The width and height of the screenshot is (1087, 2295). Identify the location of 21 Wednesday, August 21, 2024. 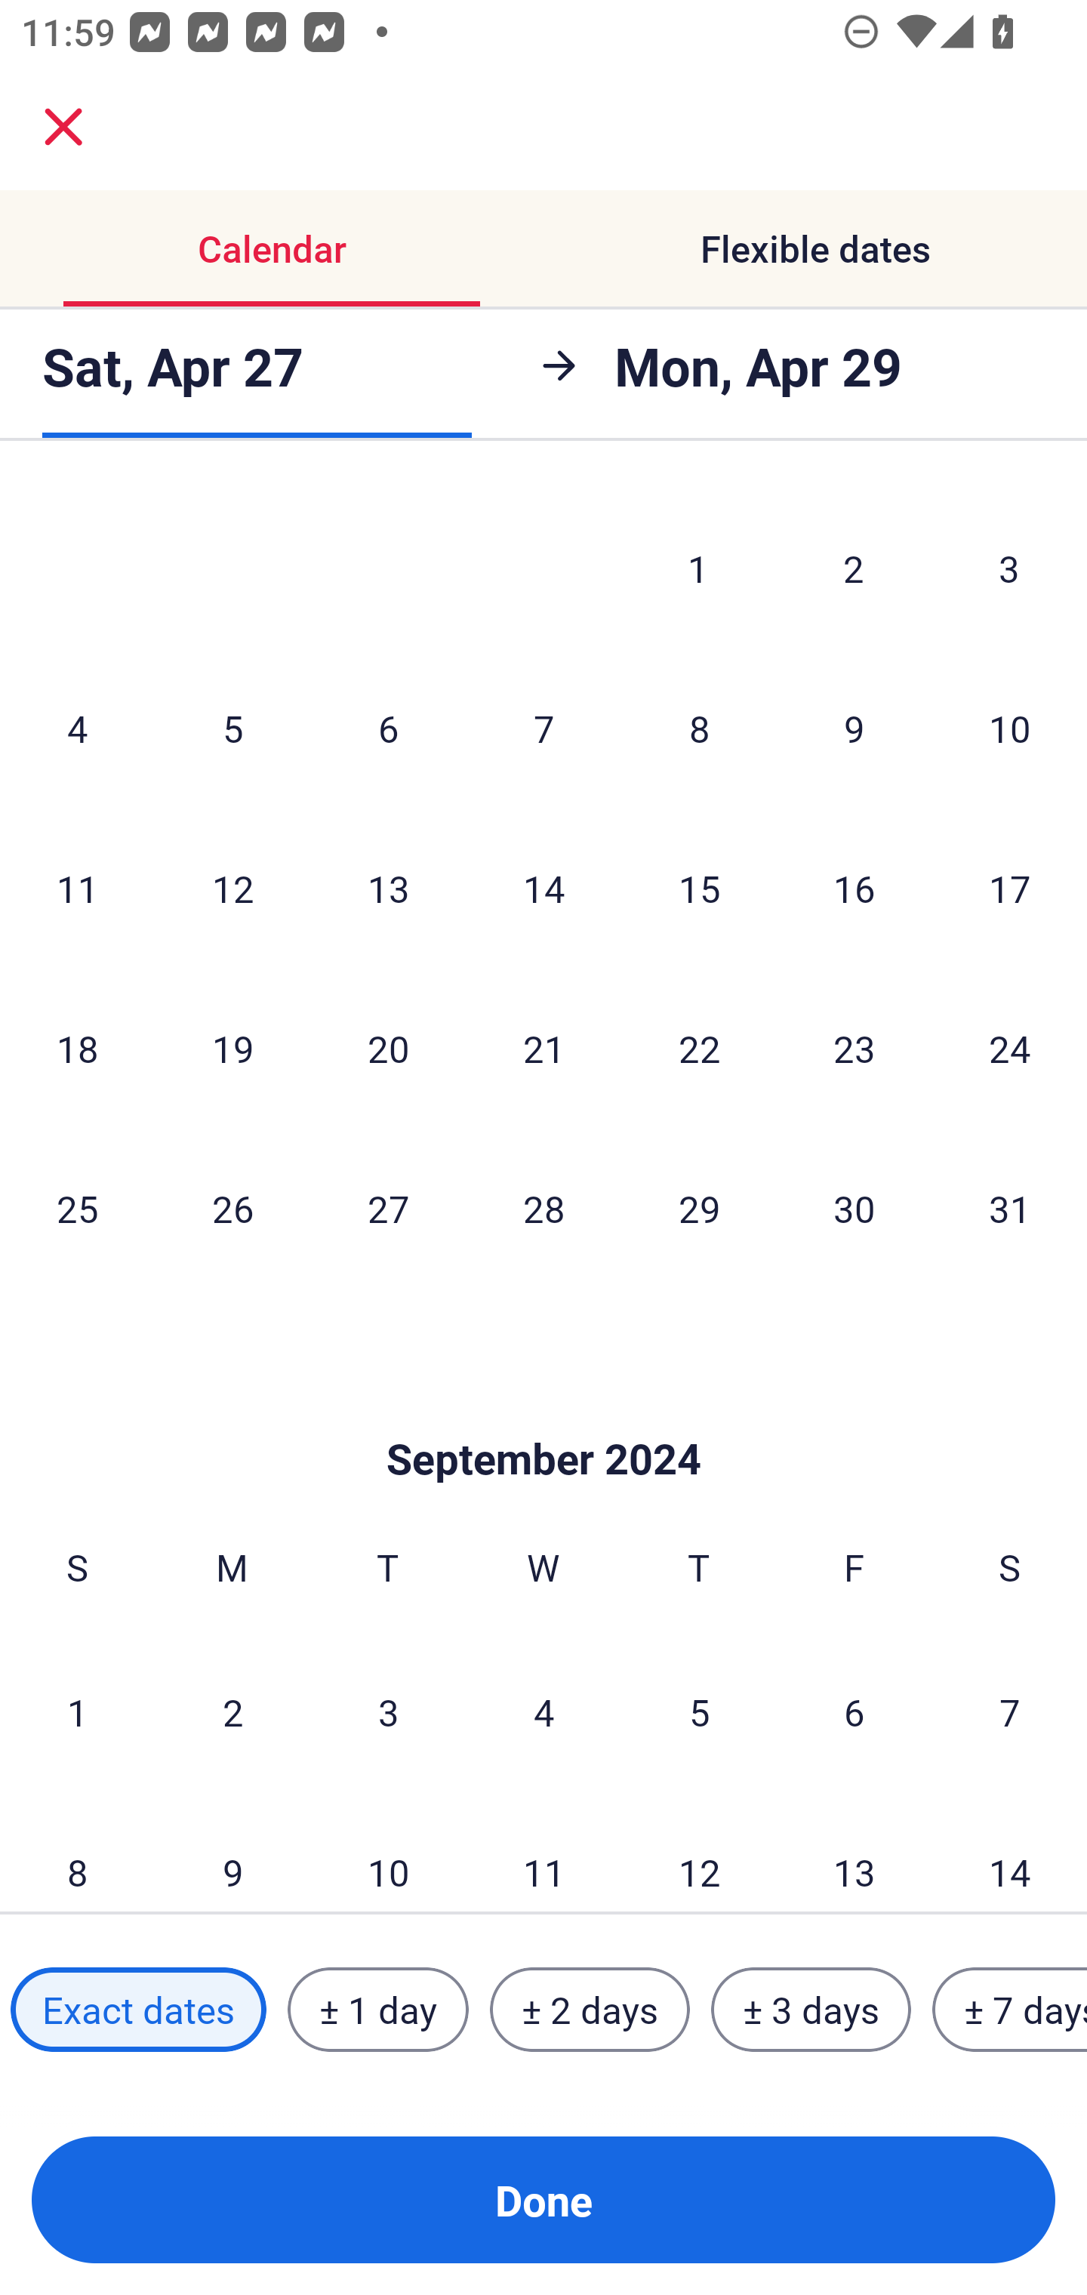
(543, 1047).